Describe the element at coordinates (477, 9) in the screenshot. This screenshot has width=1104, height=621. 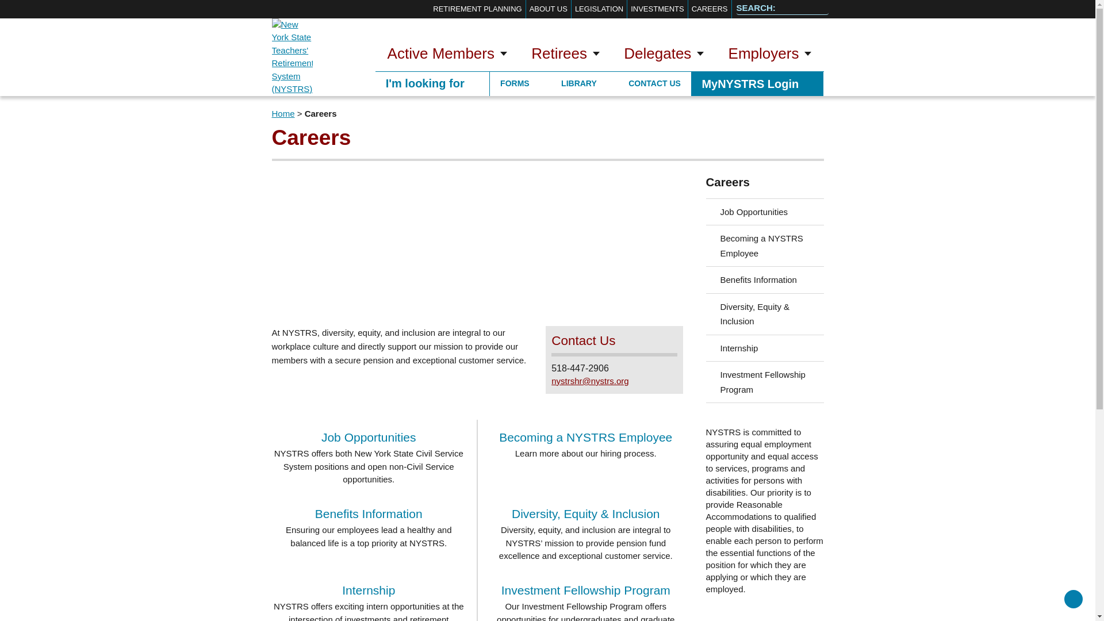
I see `RETIREMENT PLANNING` at that location.